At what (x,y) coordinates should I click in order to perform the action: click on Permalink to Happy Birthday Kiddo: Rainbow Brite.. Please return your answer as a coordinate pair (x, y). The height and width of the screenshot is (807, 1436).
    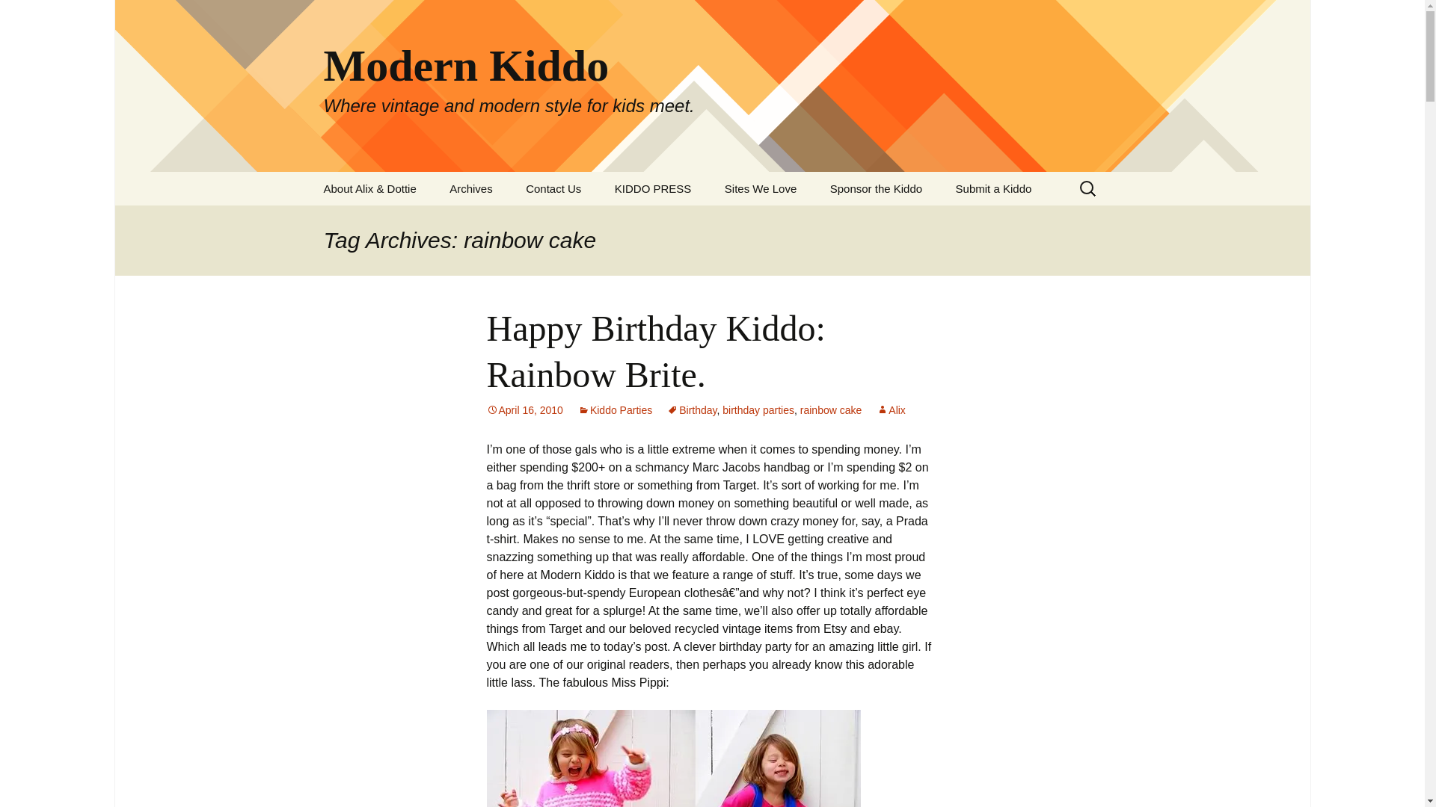
    Looking at the image, I should click on (524, 410).